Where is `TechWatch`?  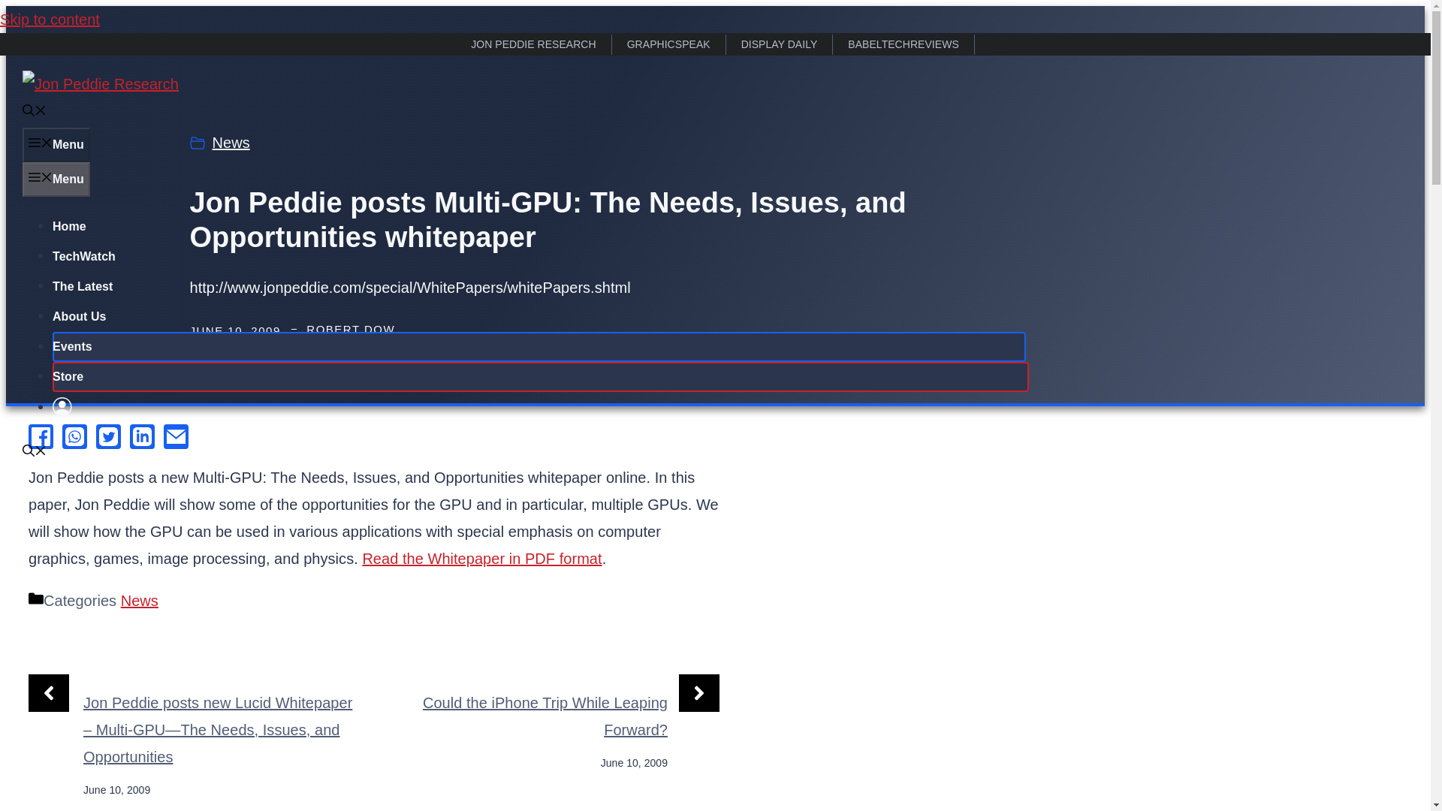
TechWatch is located at coordinates (83, 255).